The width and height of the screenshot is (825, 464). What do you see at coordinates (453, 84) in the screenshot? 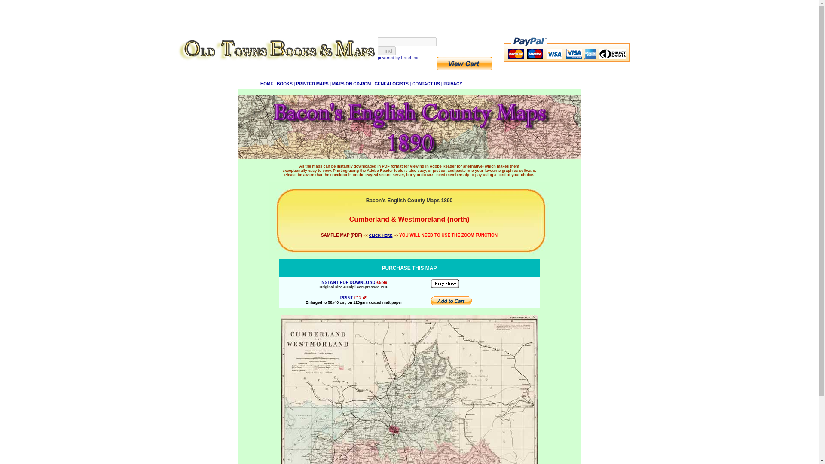
I see `PRIVACY` at bounding box center [453, 84].